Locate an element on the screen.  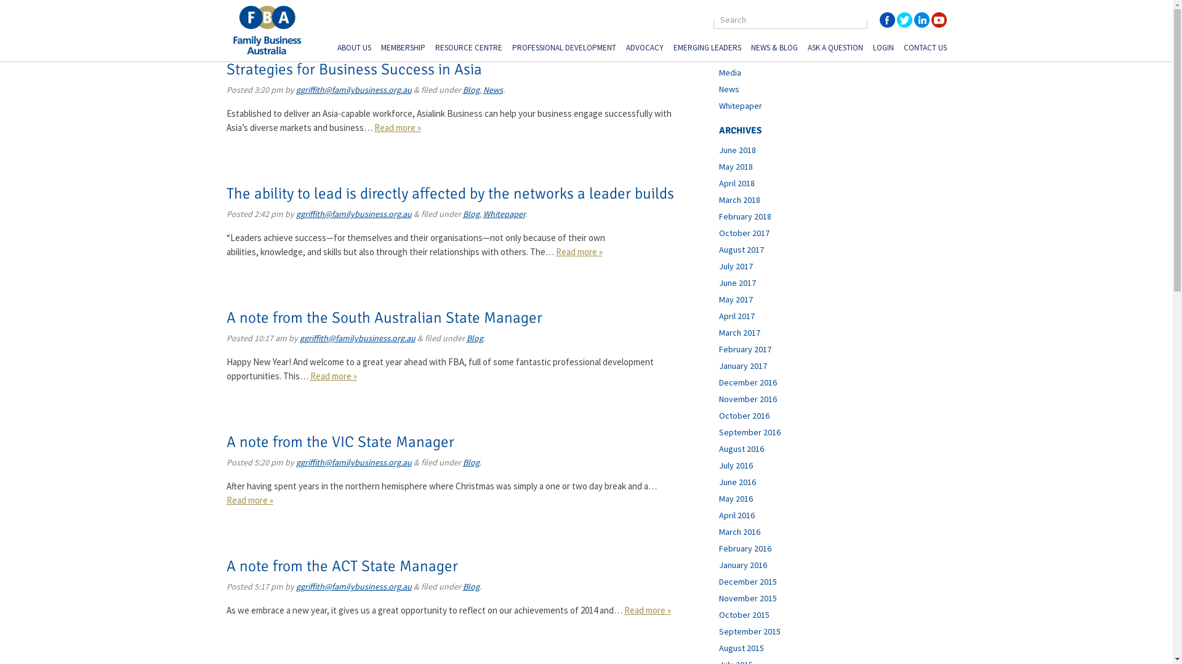
December 2015 is located at coordinates (748, 582).